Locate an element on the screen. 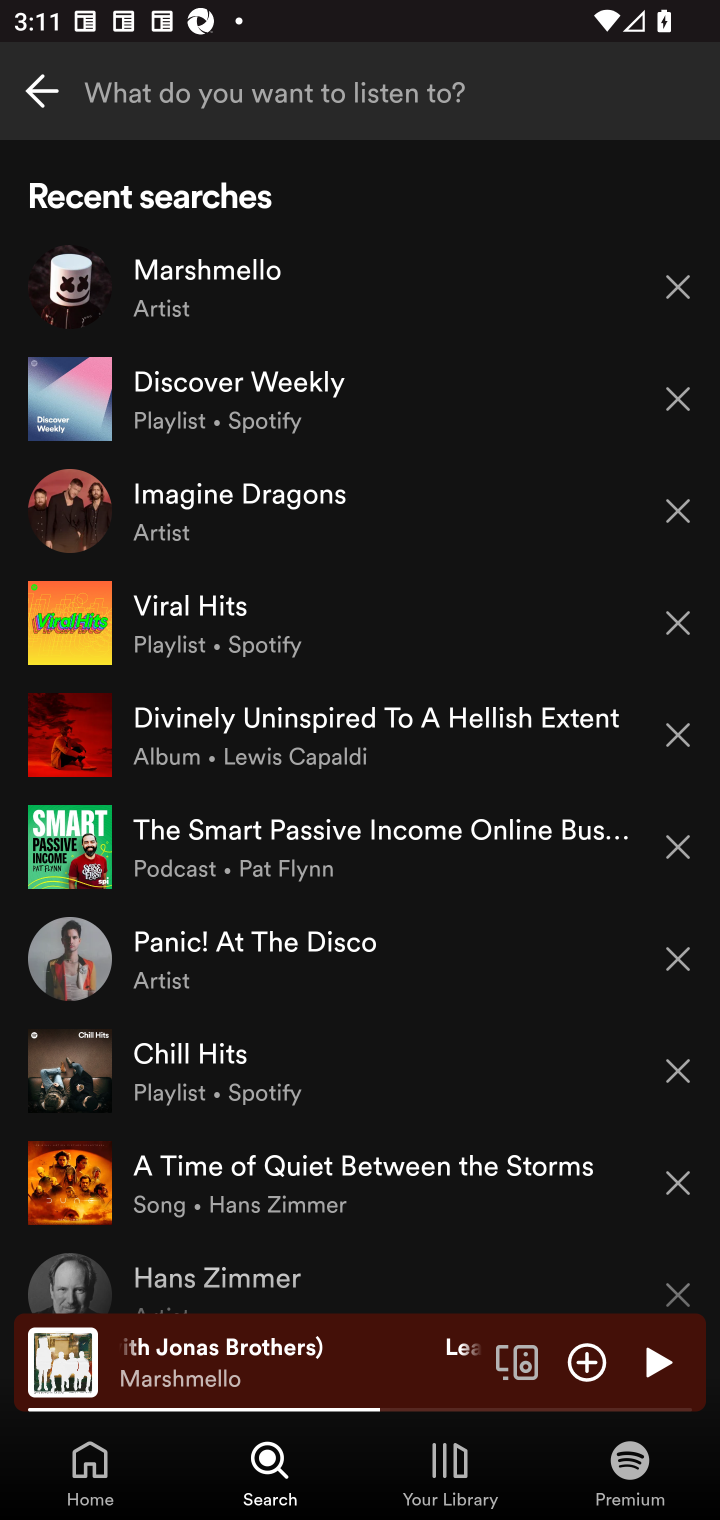  Imagine Dragons Artist Remove is located at coordinates (360, 510).